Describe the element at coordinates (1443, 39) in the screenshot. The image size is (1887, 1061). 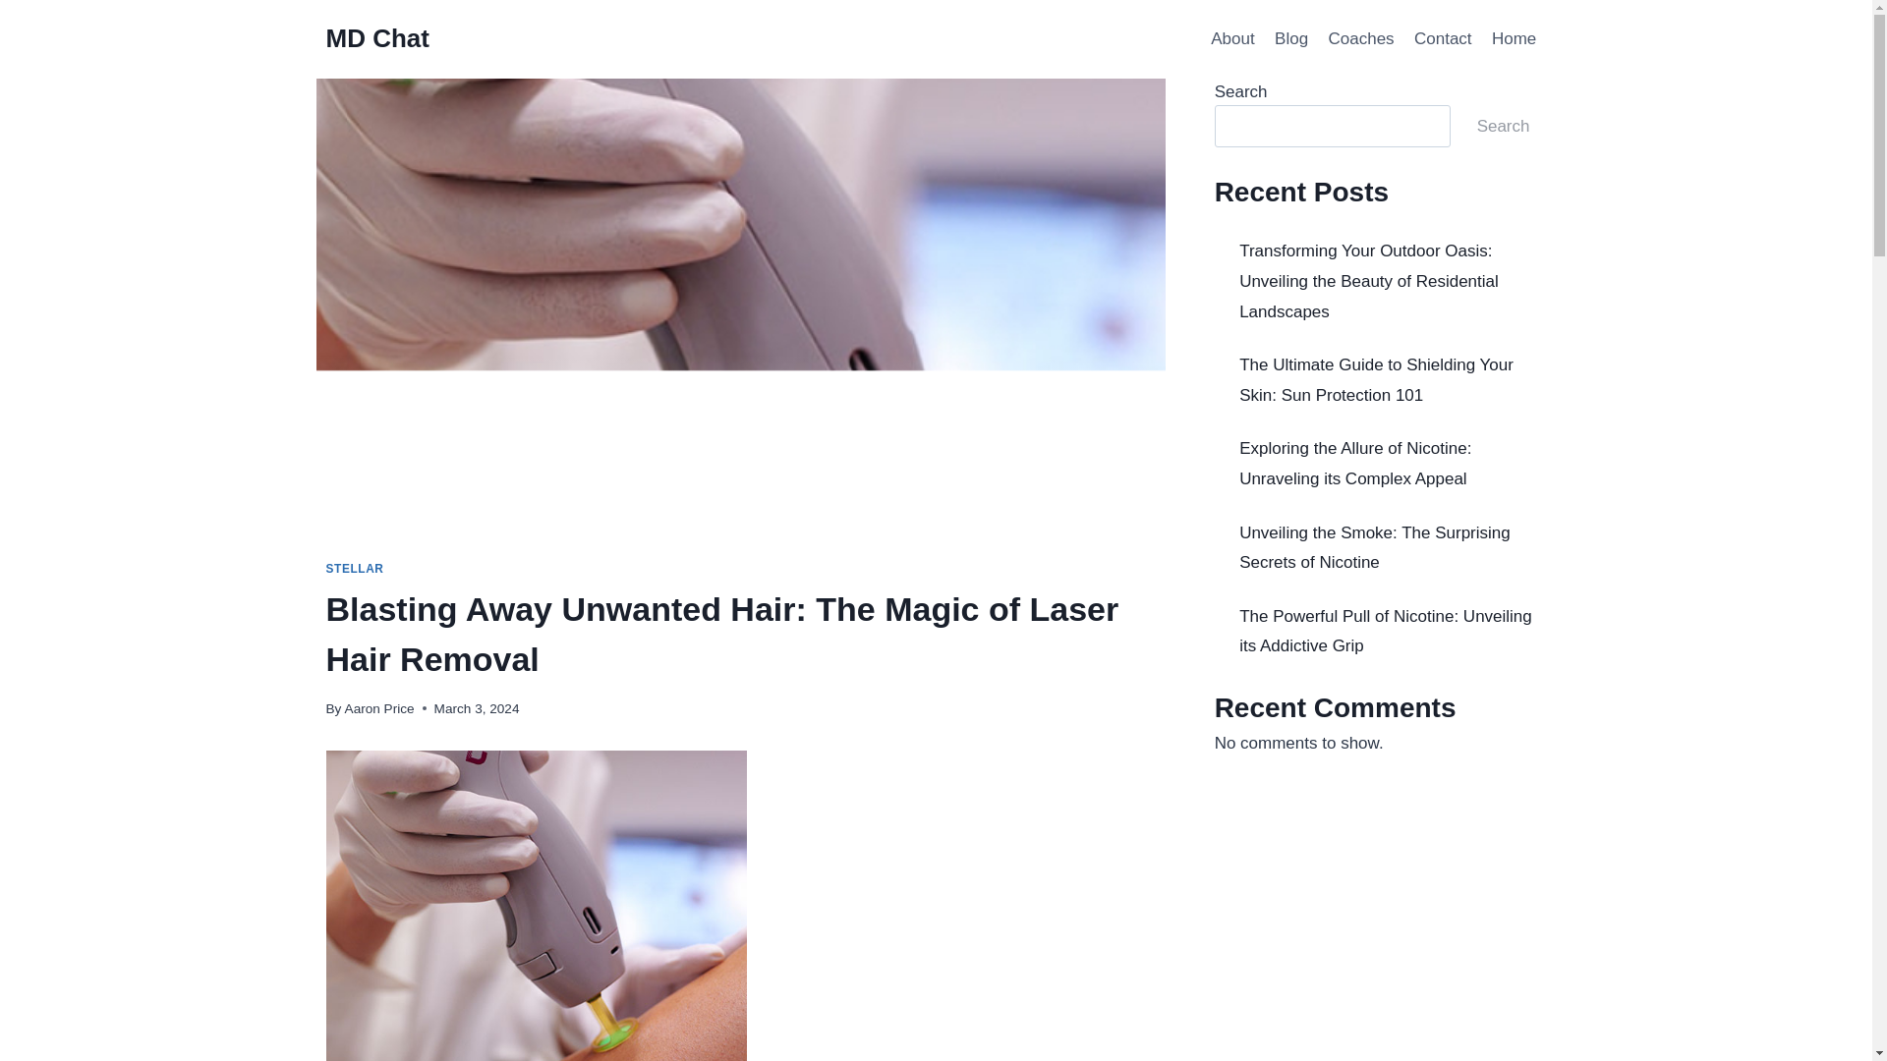
I see `Contact` at that location.